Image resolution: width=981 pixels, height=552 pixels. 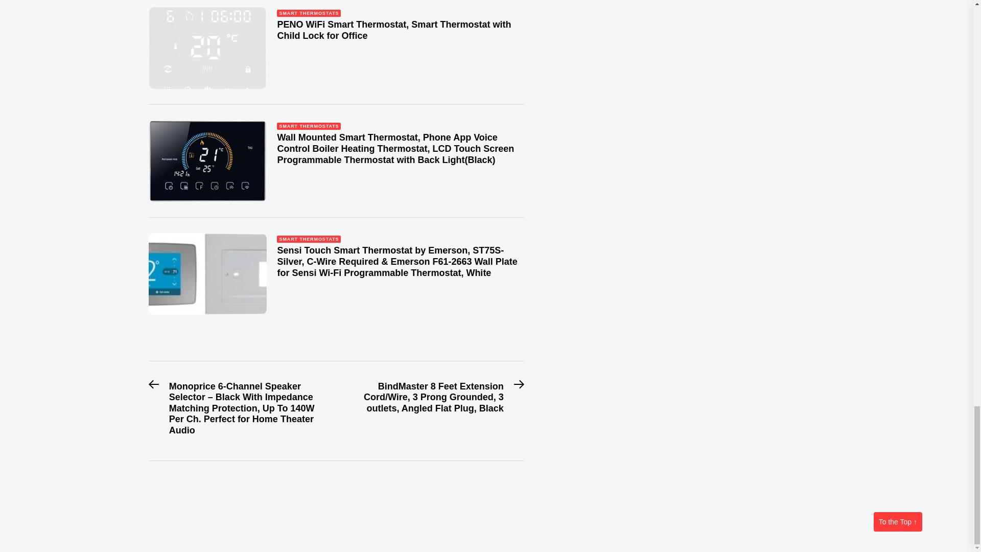 I want to click on SMART THERMOSTATS, so click(x=309, y=239).